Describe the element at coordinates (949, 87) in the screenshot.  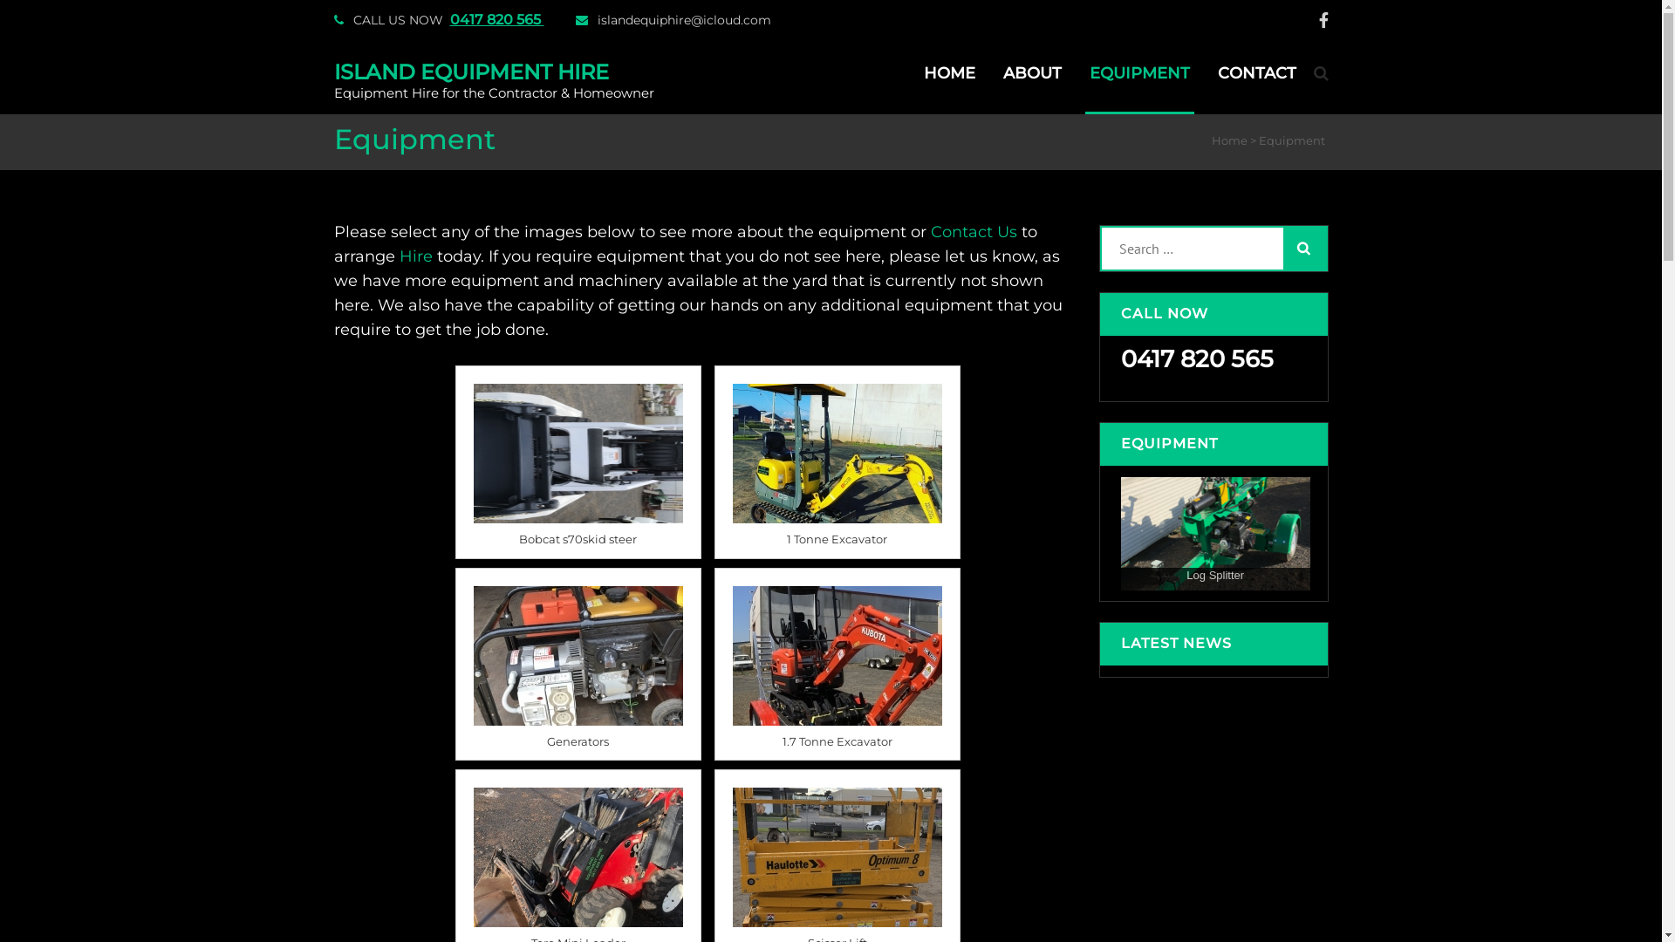
I see `HOME` at that location.